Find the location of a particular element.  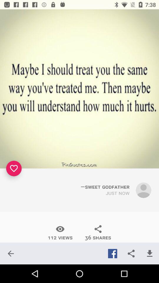

press item above the 36 shares item is located at coordinates (118, 193).